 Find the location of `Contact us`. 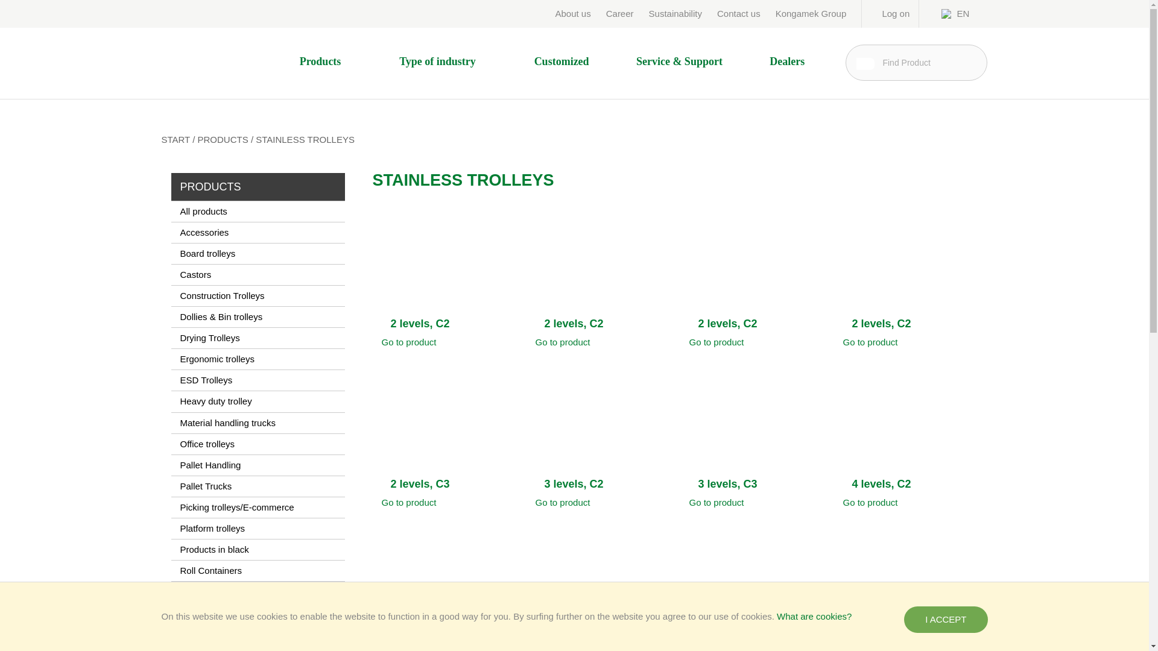

Contact us is located at coordinates (738, 13).